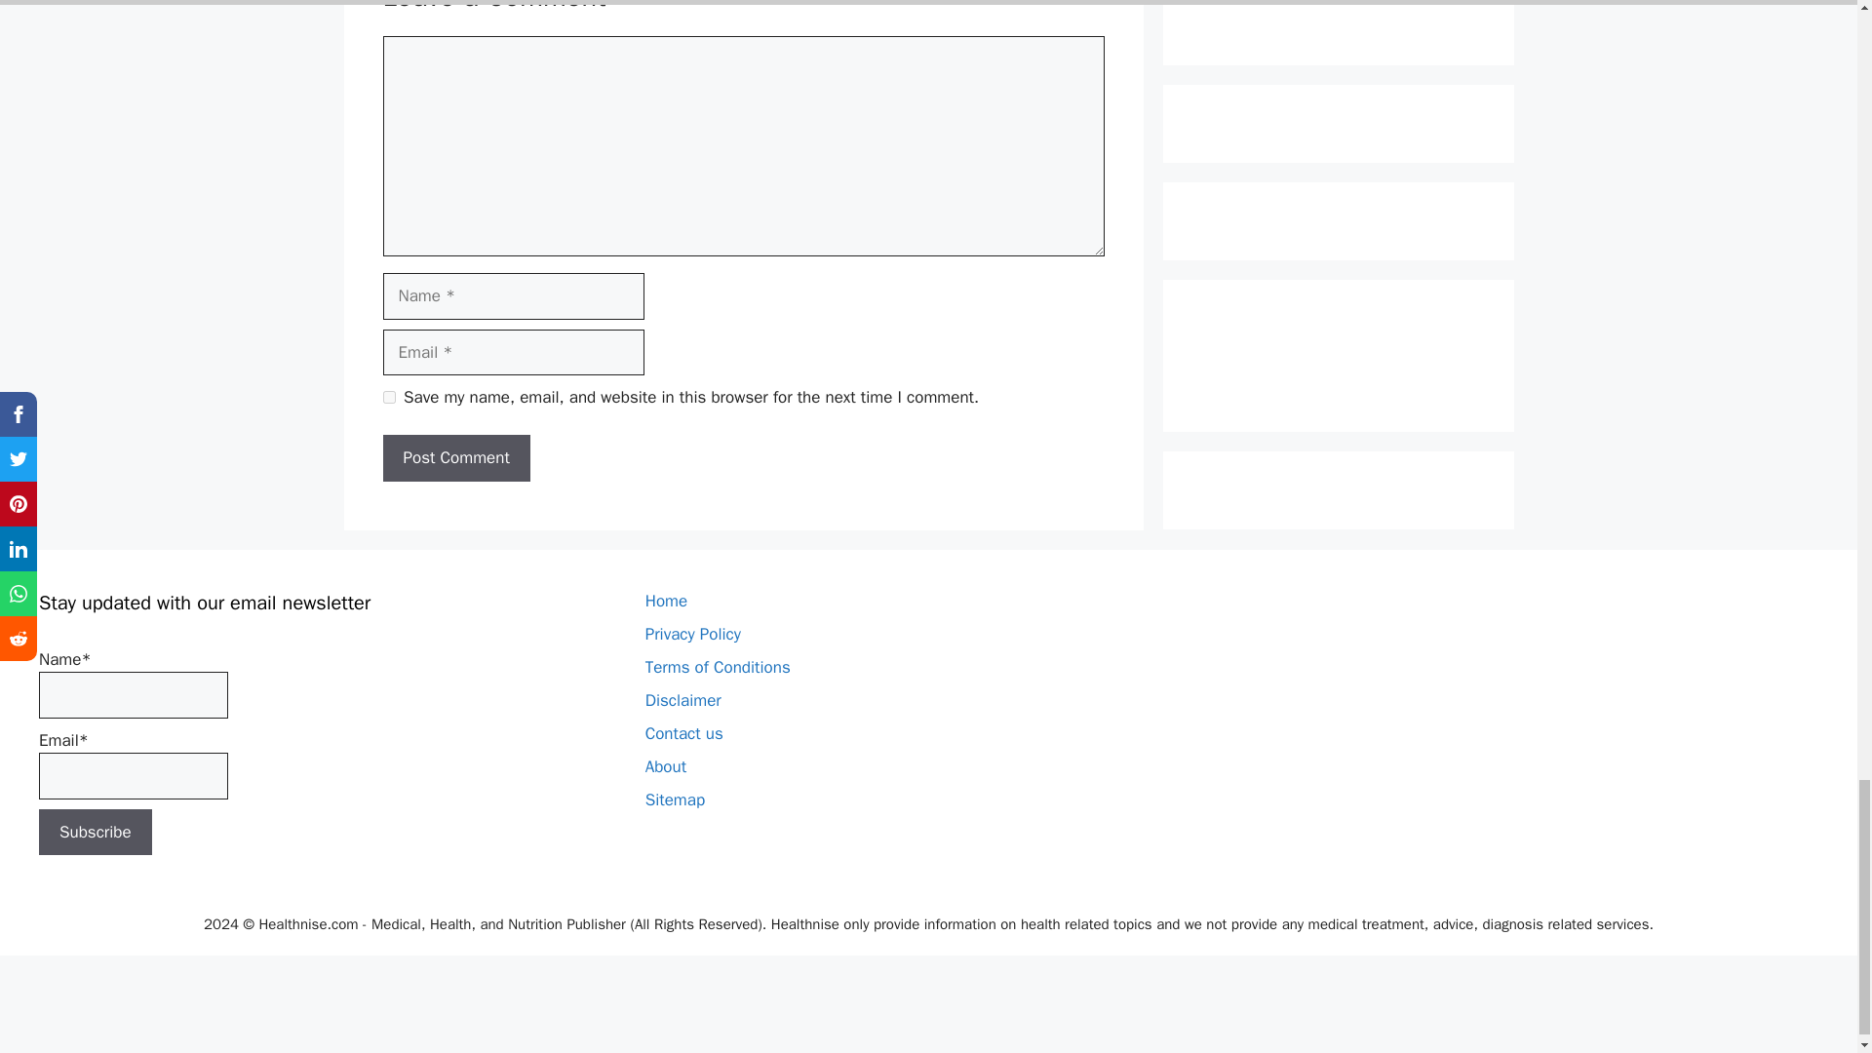 The height and width of the screenshot is (1053, 1872). Describe the element at coordinates (96, 833) in the screenshot. I see `Subscribe` at that location.